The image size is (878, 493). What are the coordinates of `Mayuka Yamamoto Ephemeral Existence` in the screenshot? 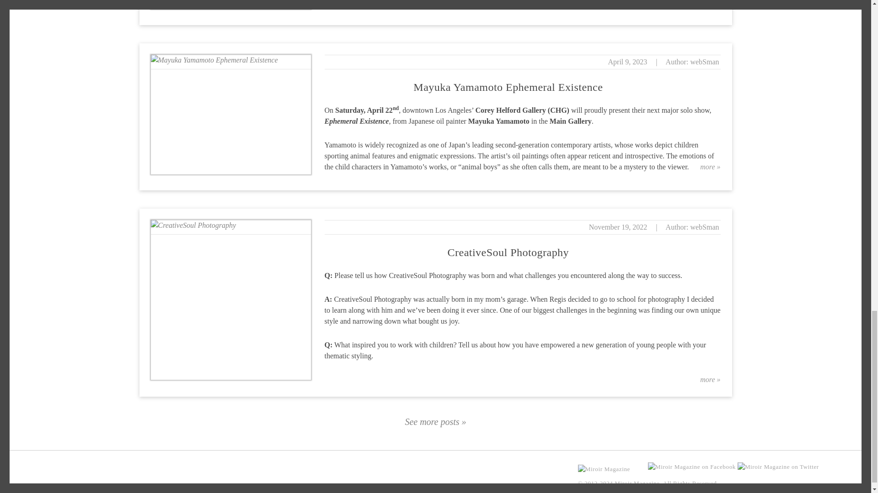 It's located at (508, 87).